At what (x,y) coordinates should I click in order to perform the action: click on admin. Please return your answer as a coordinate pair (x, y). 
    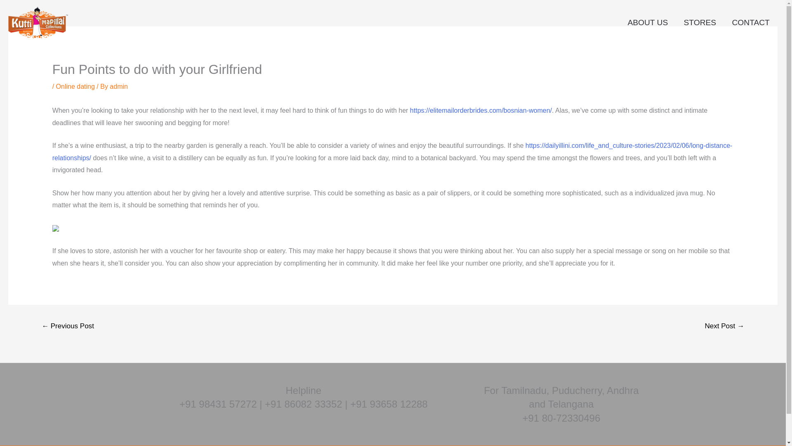
    Looking at the image, I should click on (119, 86).